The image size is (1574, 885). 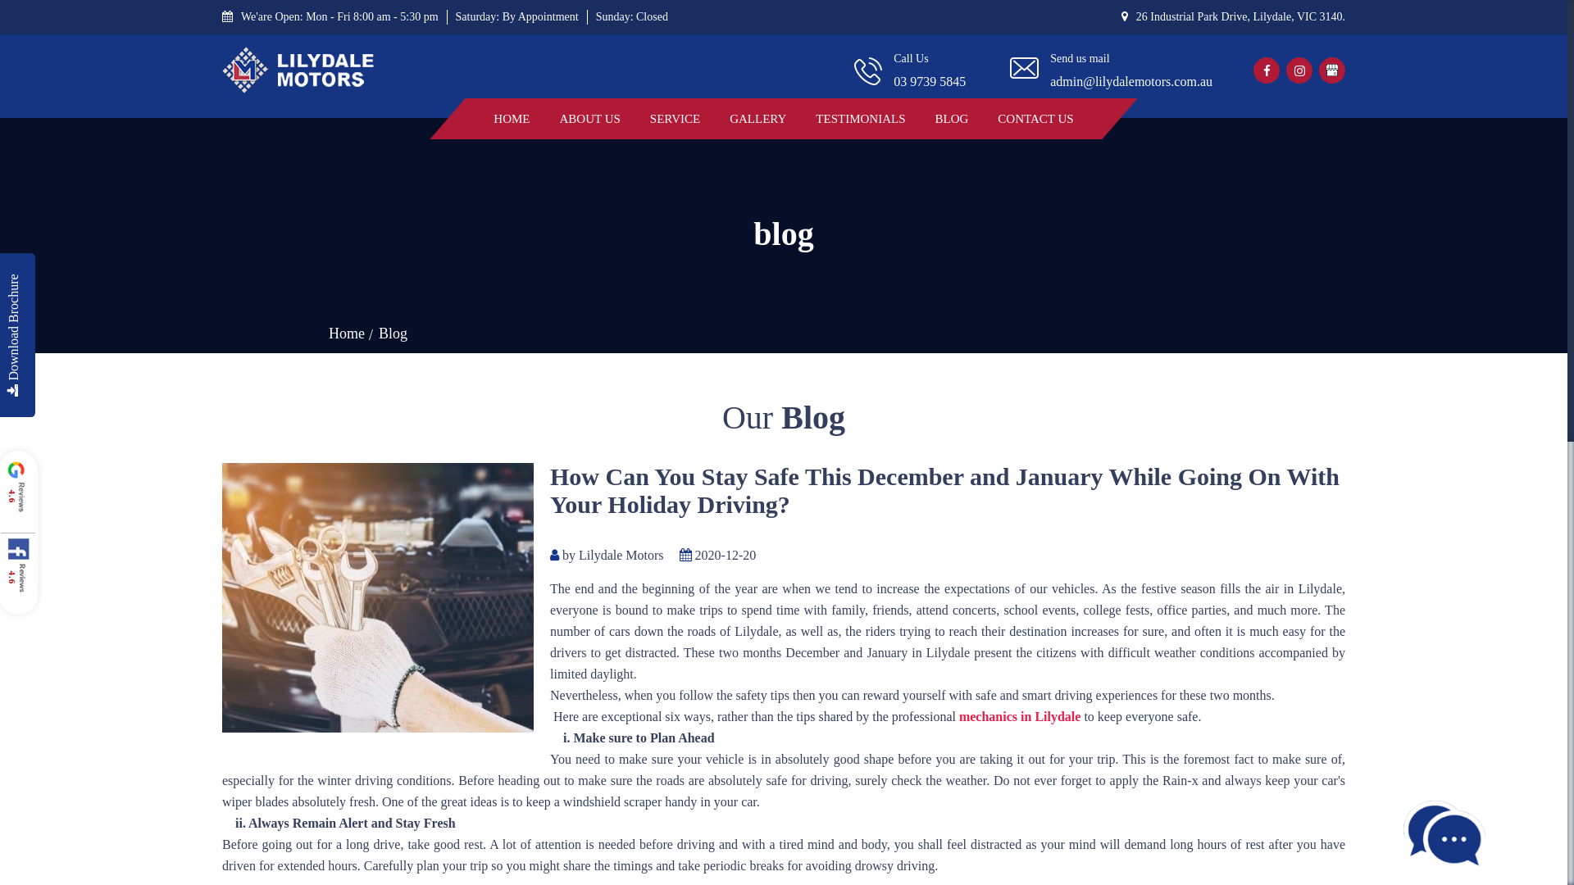 I want to click on HOME, so click(x=512, y=119).